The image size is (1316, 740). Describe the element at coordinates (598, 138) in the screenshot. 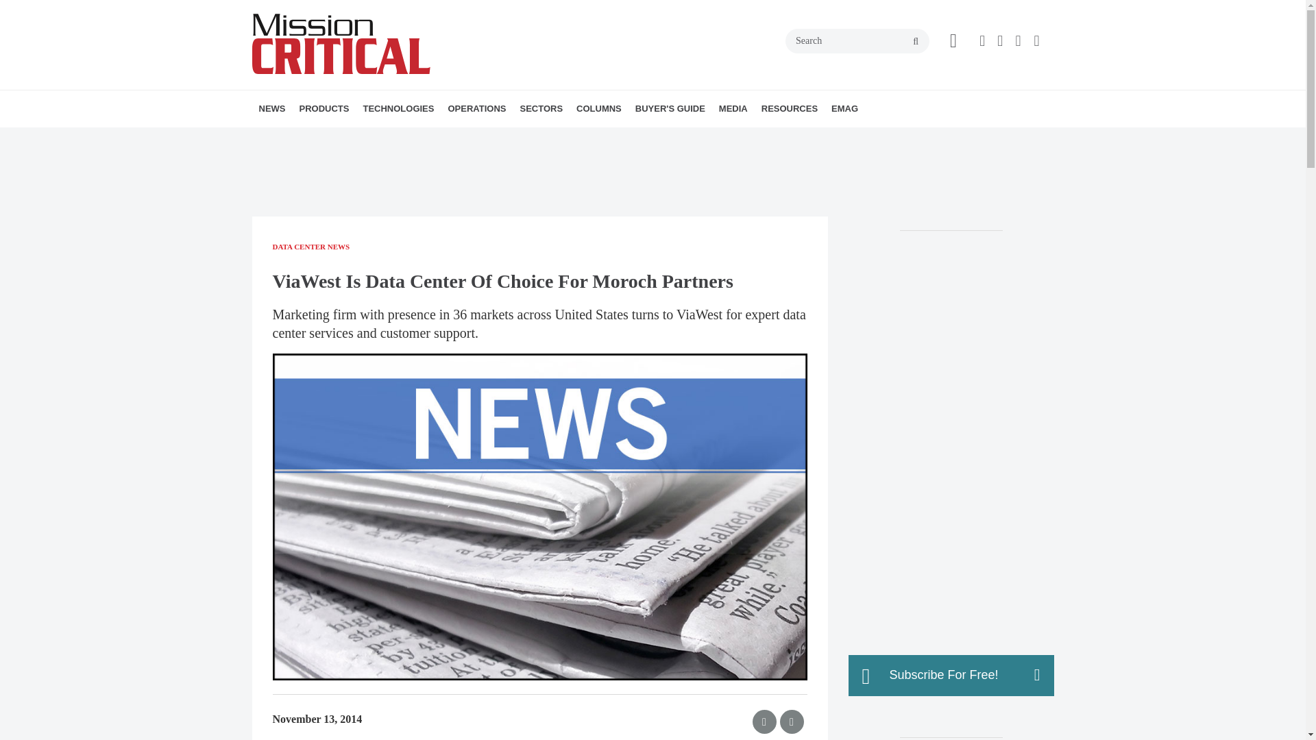

I see `BFSI` at that location.